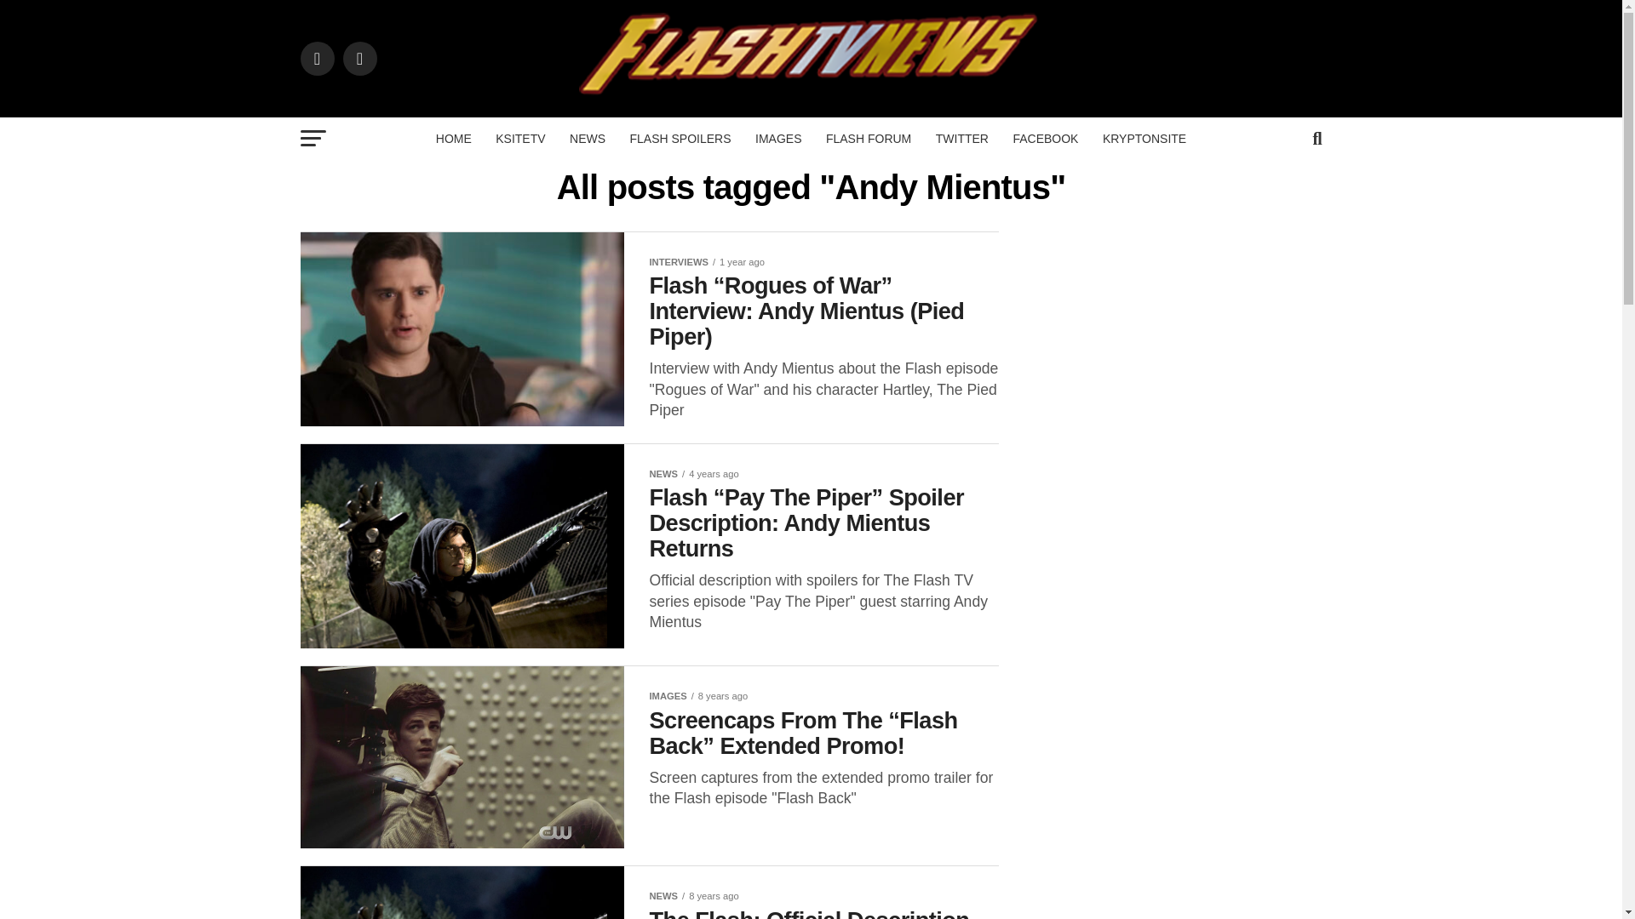 This screenshot has height=919, width=1635. What do you see at coordinates (453, 138) in the screenshot?
I see `HOME` at bounding box center [453, 138].